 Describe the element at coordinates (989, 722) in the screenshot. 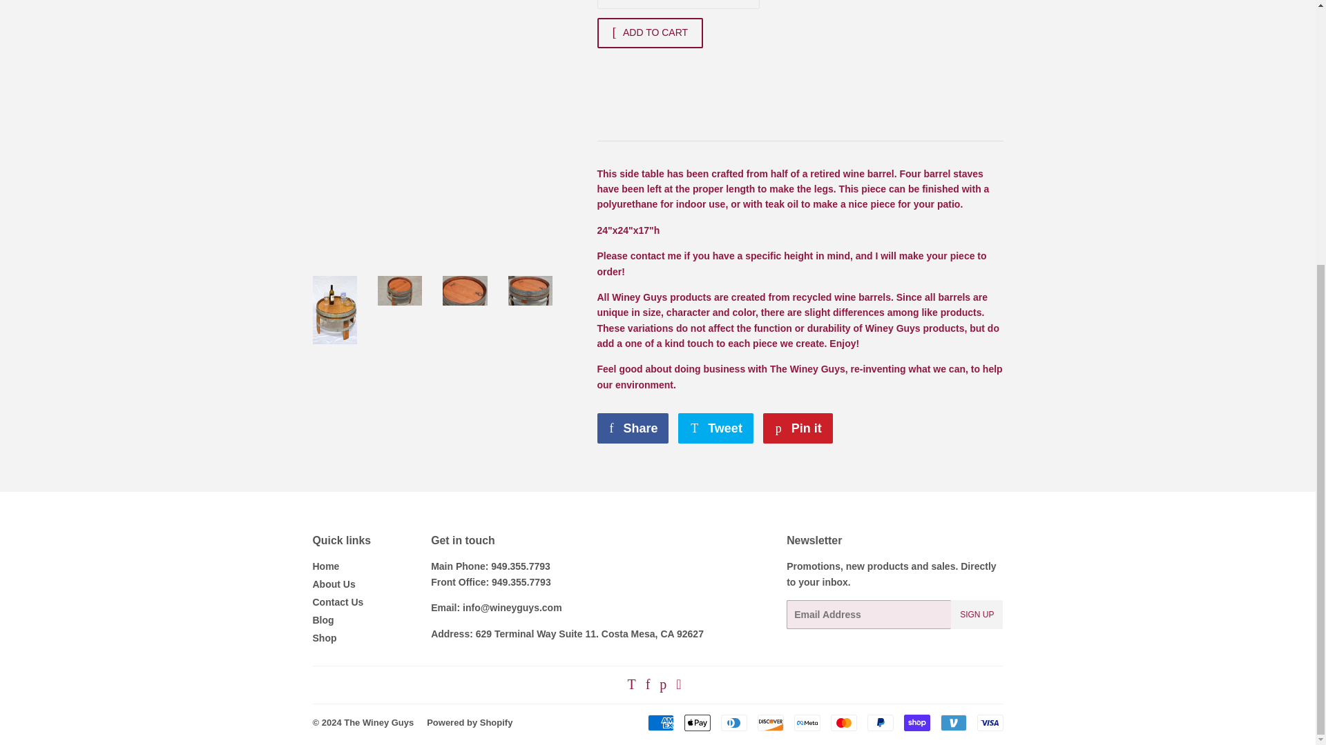

I see `Visa` at that location.